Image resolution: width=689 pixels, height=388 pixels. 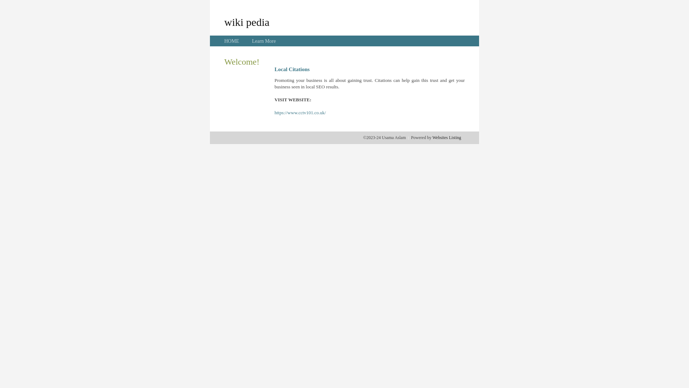 I want to click on Learn More, so click(x=264, y=41).